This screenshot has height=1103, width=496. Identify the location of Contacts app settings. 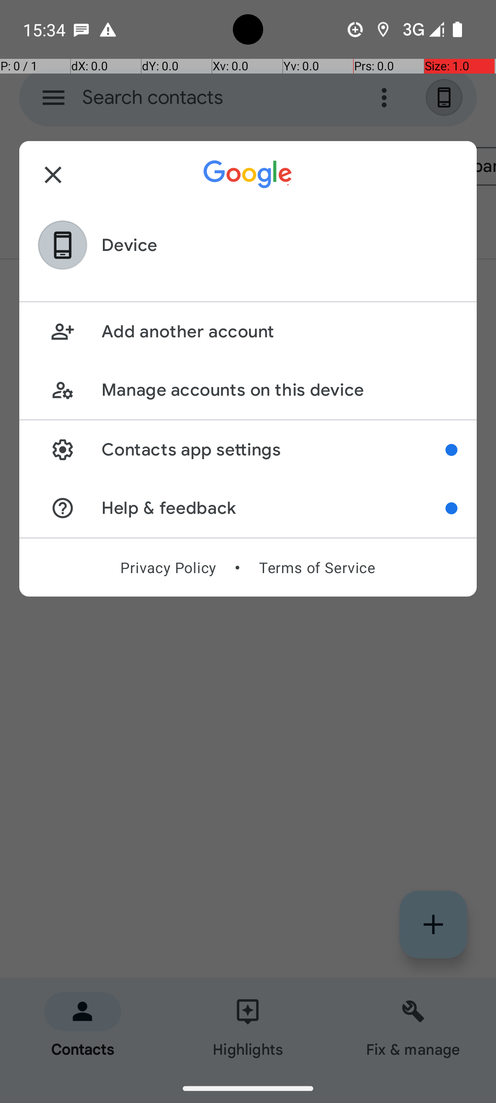
(274, 449).